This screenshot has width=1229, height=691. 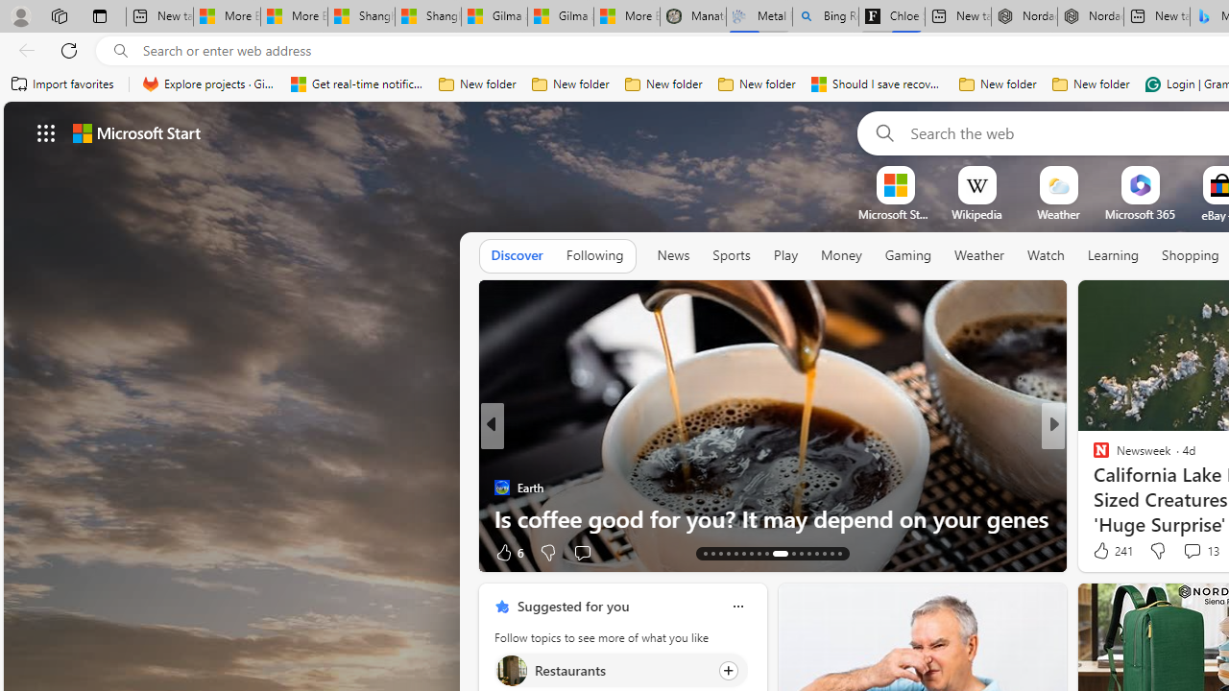 What do you see at coordinates (839, 553) in the screenshot?
I see `AutomationID: tab-29` at bounding box center [839, 553].